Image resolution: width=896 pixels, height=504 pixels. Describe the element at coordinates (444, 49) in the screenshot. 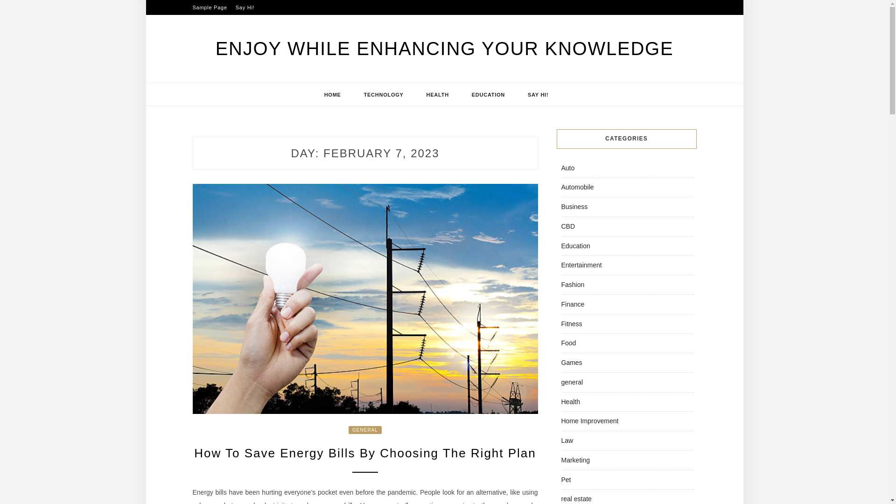

I see `ENJOY WHILE ENHANCING YOUR KNOWLEDGE` at that location.